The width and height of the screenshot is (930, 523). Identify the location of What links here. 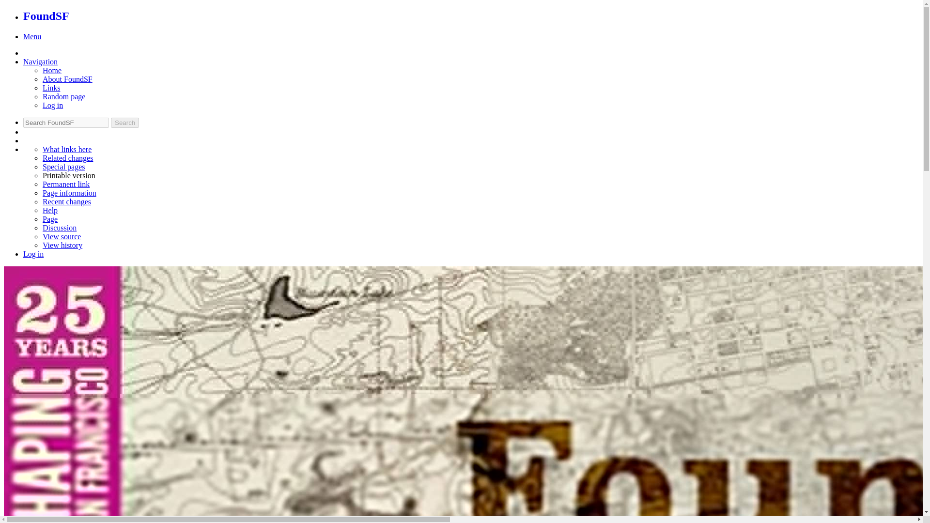
(67, 149).